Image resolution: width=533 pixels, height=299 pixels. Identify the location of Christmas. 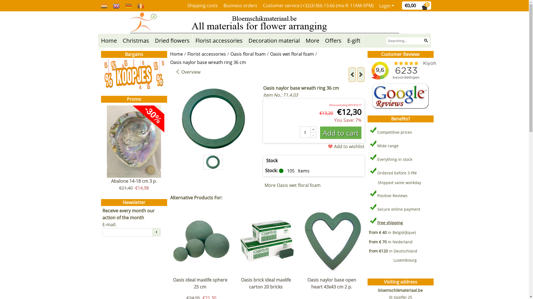
(136, 41).